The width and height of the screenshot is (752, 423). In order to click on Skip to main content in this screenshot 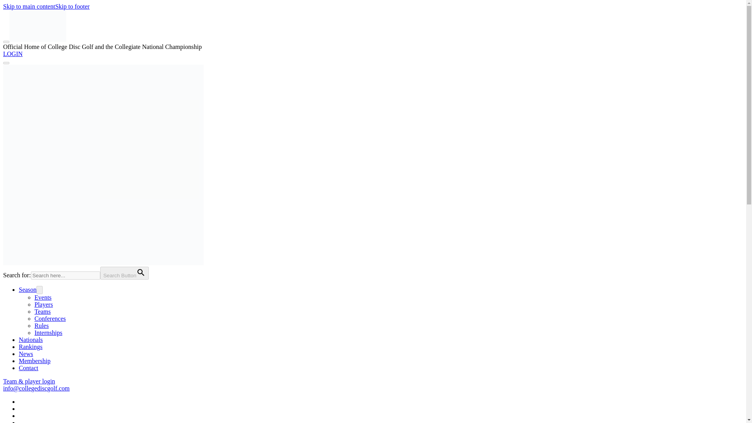, I will do `click(29, 6)`.